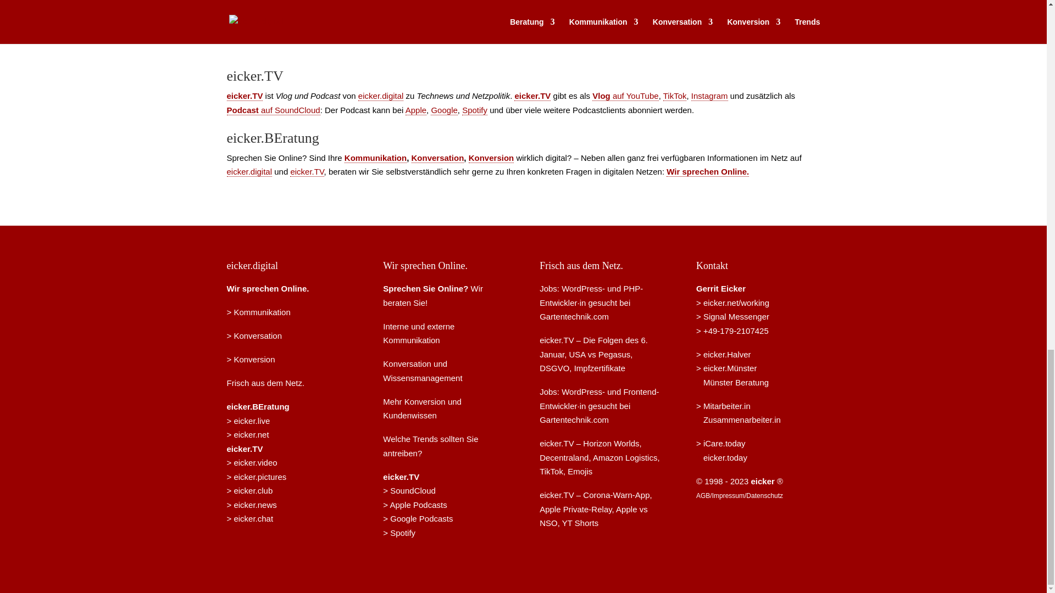 The image size is (1055, 593). I want to click on Konversionsberatung, so click(251, 359).